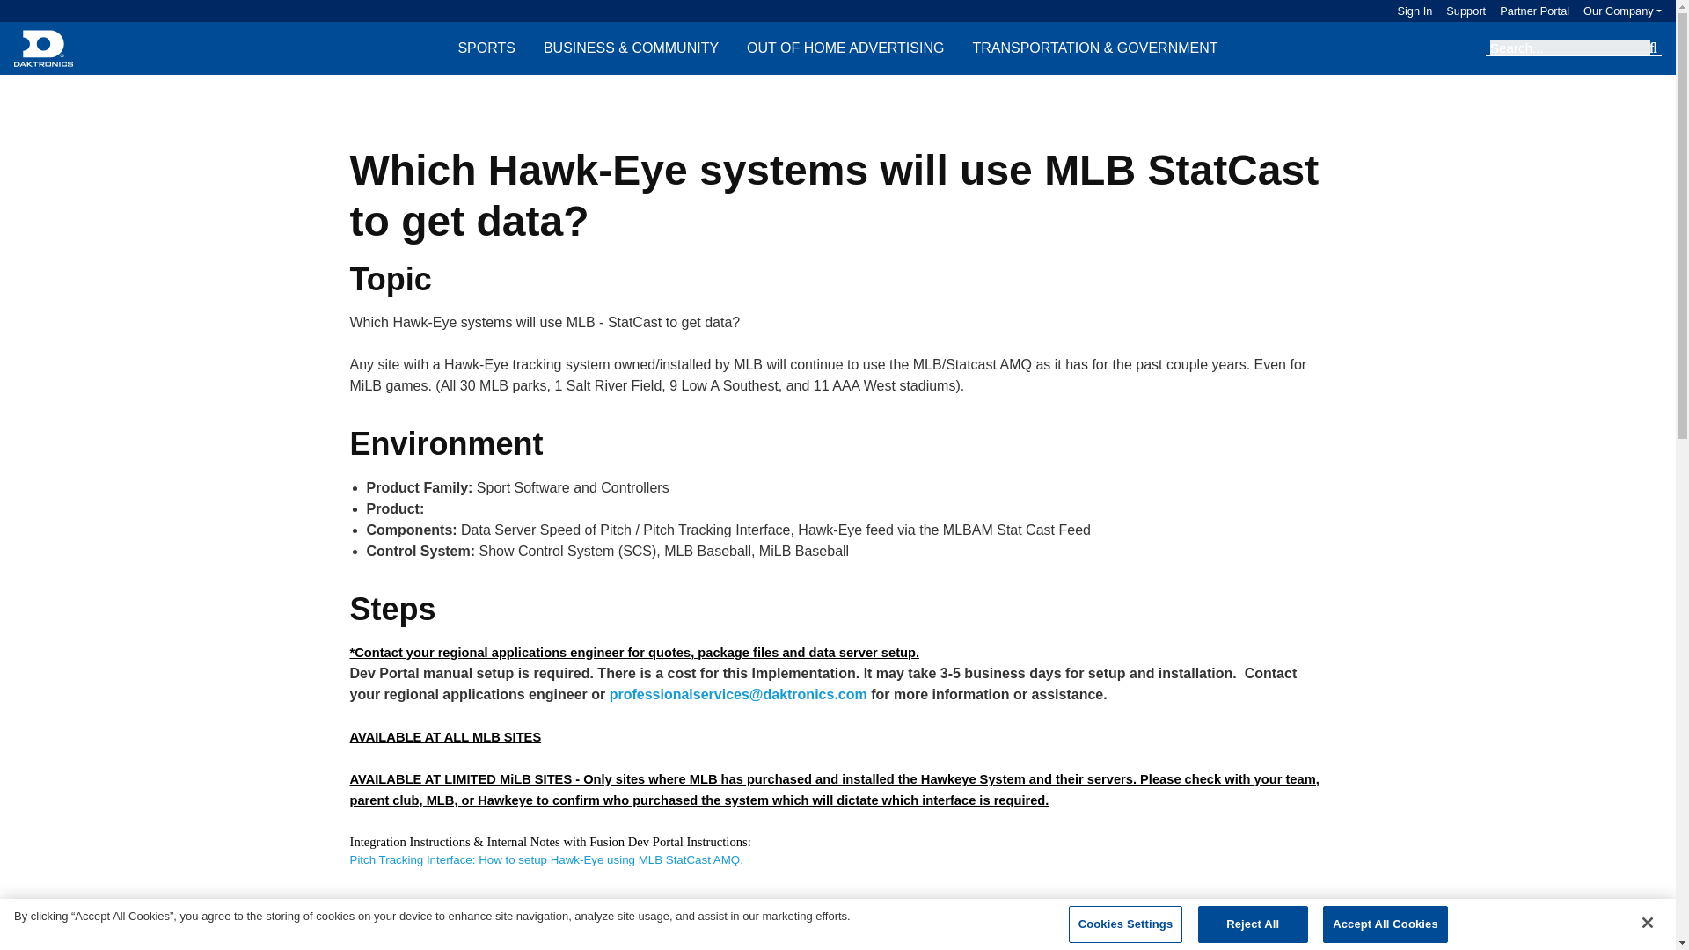  What do you see at coordinates (1527, 11) in the screenshot?
I see `Partner Portal` at bounding box center [1527, 11].